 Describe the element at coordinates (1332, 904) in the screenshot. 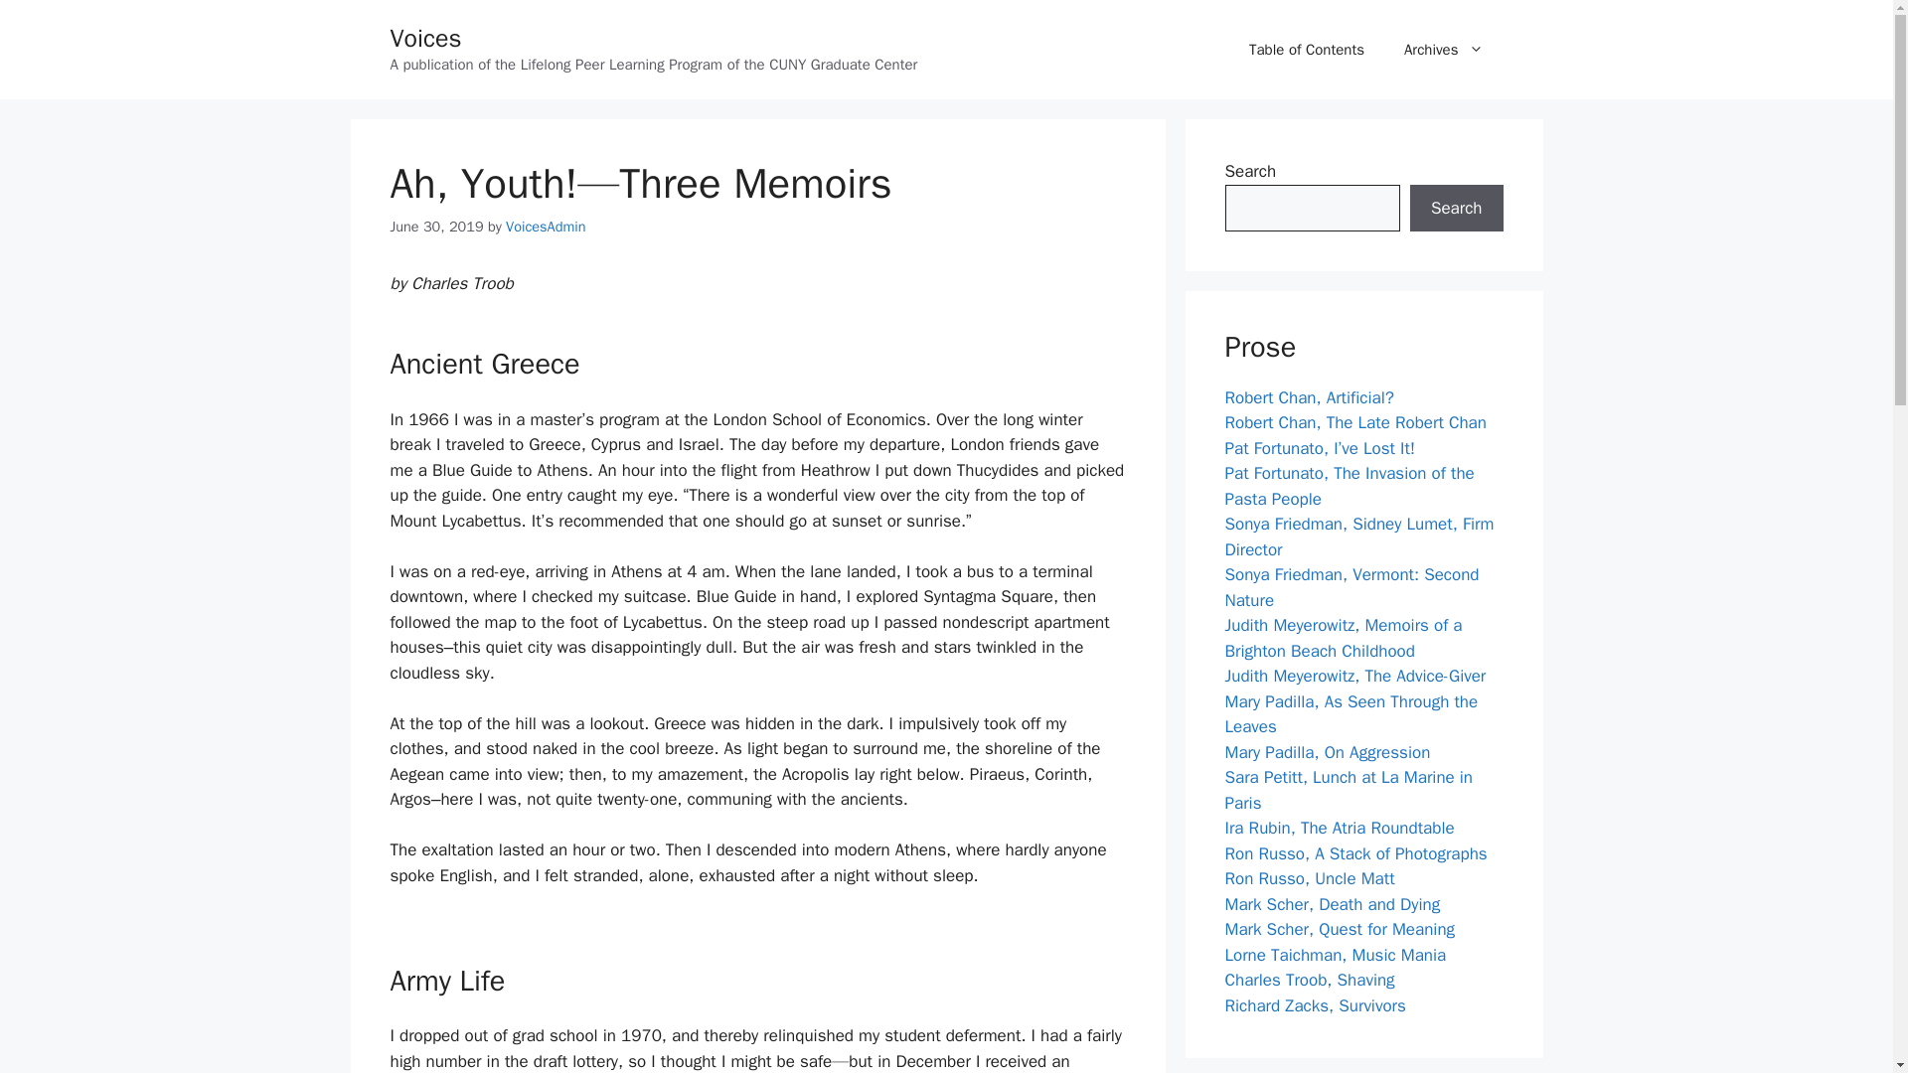

I see `Mark Scher, Death and Dying` at that location.